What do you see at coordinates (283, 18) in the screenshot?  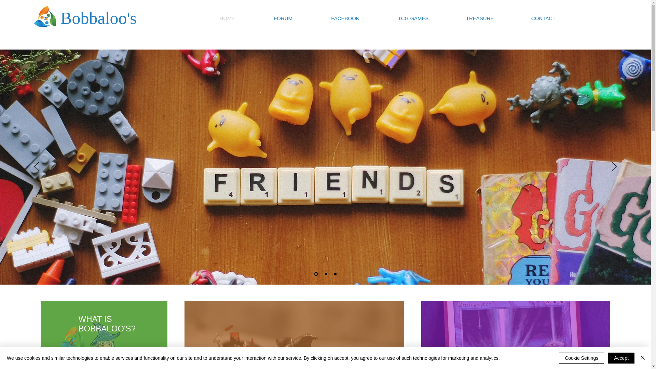 I see `FORUM` at bounding box center [283, 18].